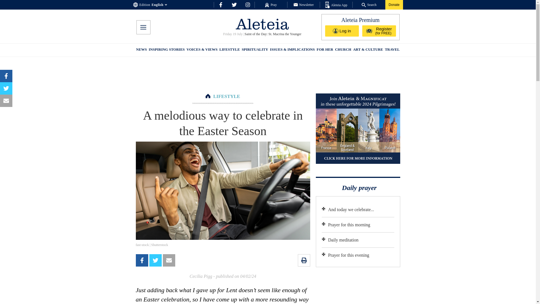 This screenshot has height=304, width=540. Describe the element at coordinates (143, 27) in the screenshot. I see `mobile-menu-btn` at that location.